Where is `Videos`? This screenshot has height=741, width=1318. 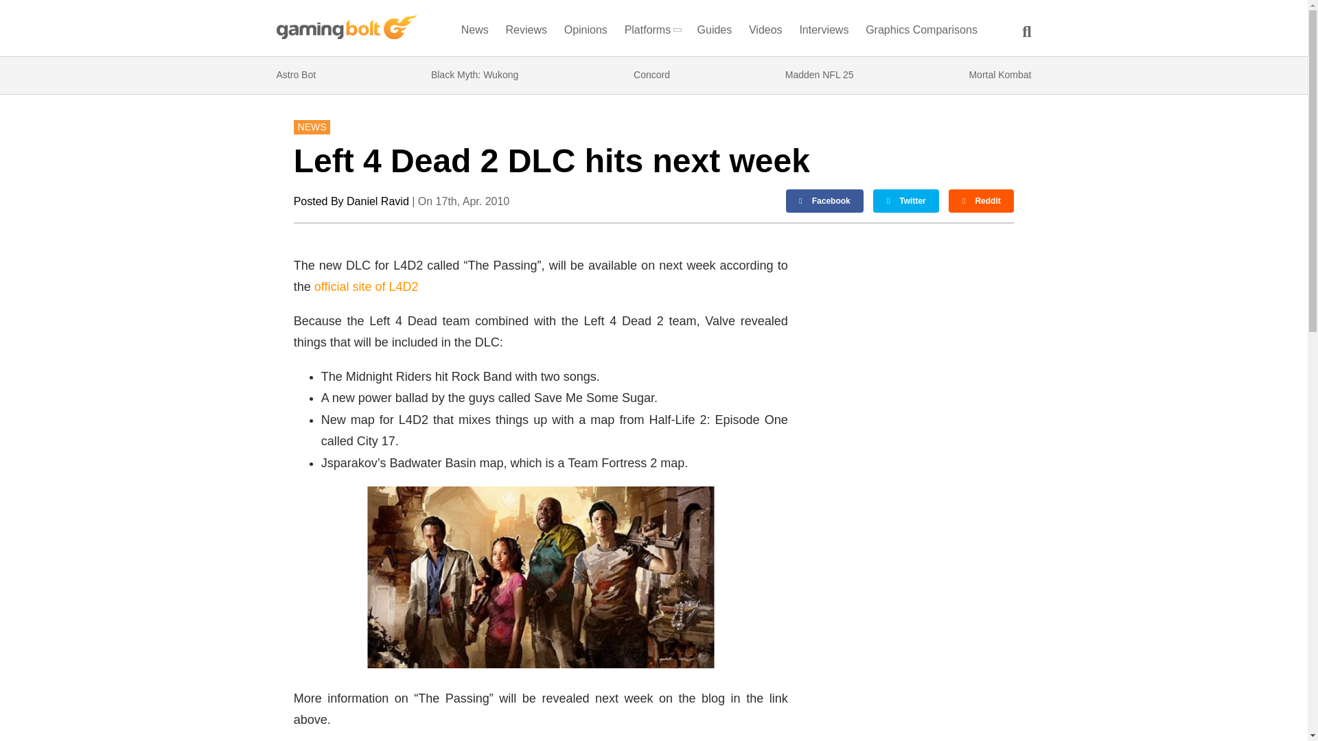 Videos is located at coordinates (765, 33).